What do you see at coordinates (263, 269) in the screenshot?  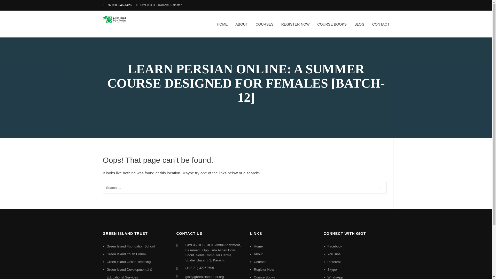 I see `Register Now` at bounding box center [263, 269].